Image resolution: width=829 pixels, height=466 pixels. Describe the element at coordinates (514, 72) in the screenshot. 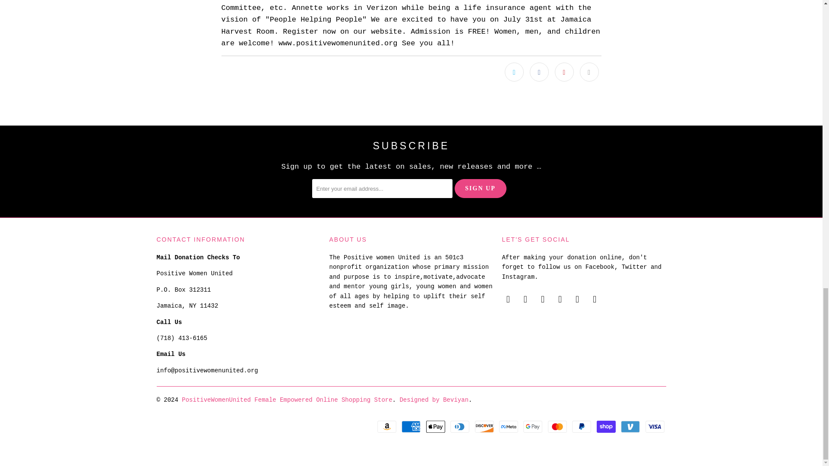

I see `Share this on Twitter` at that location.